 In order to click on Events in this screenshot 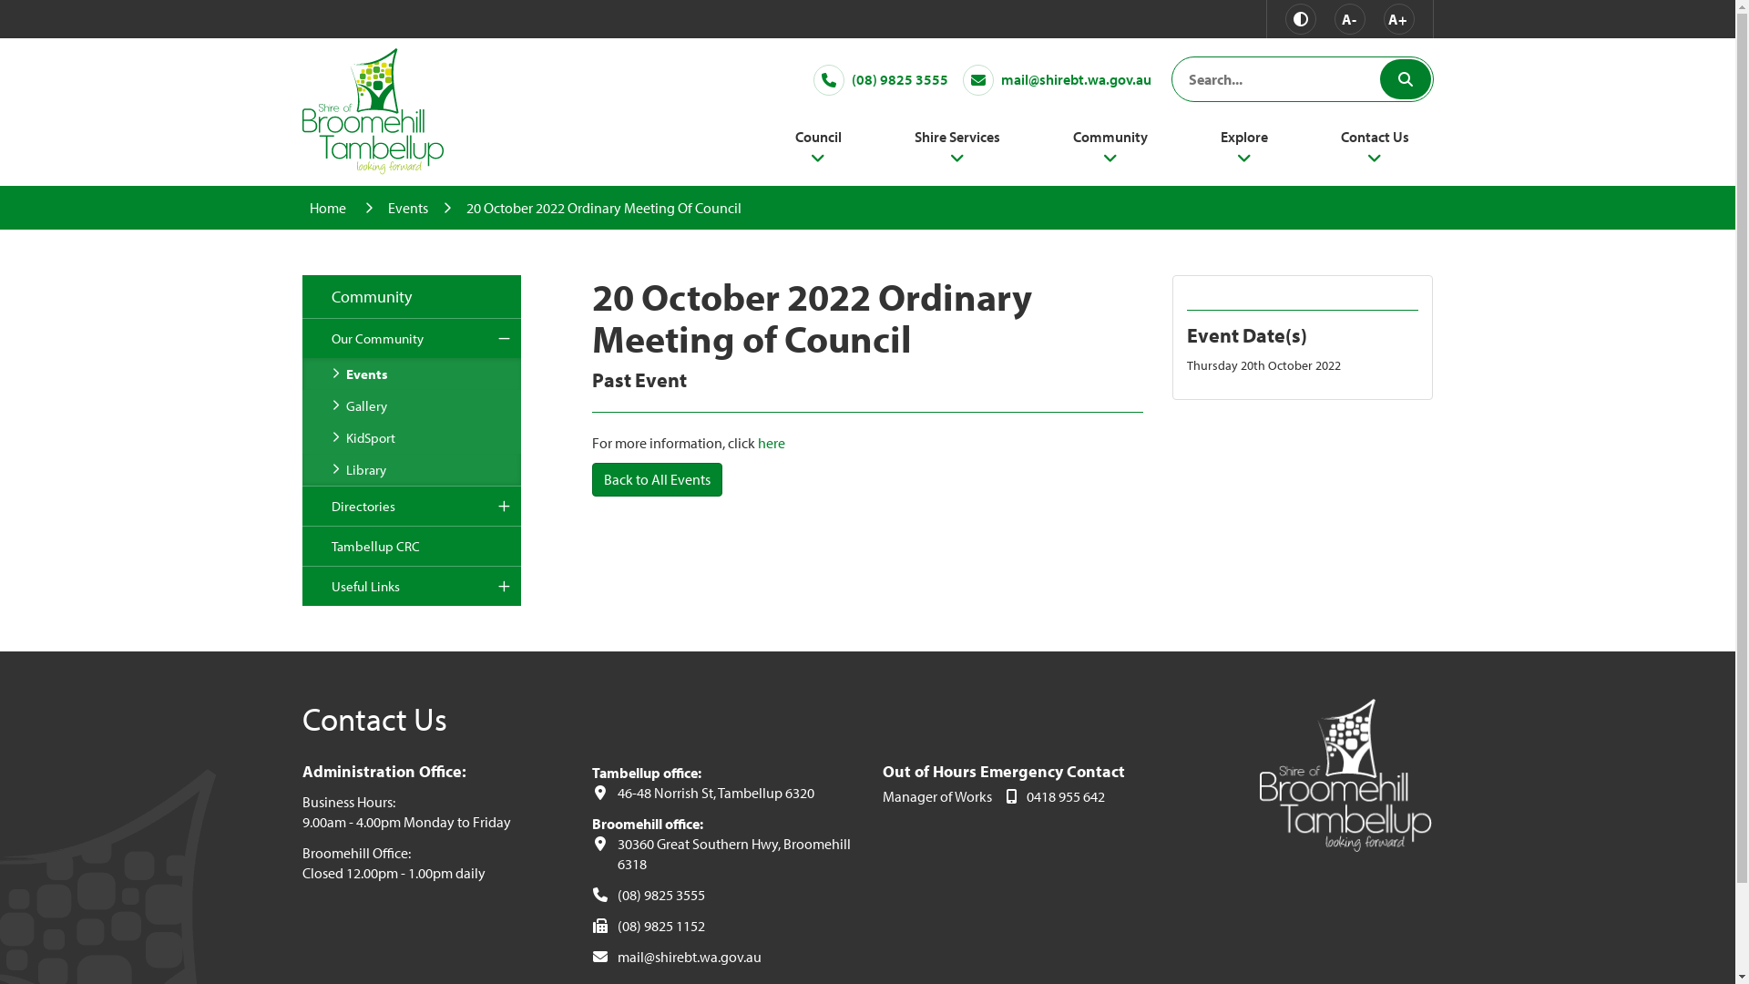, I will do `click(408, 208)`.